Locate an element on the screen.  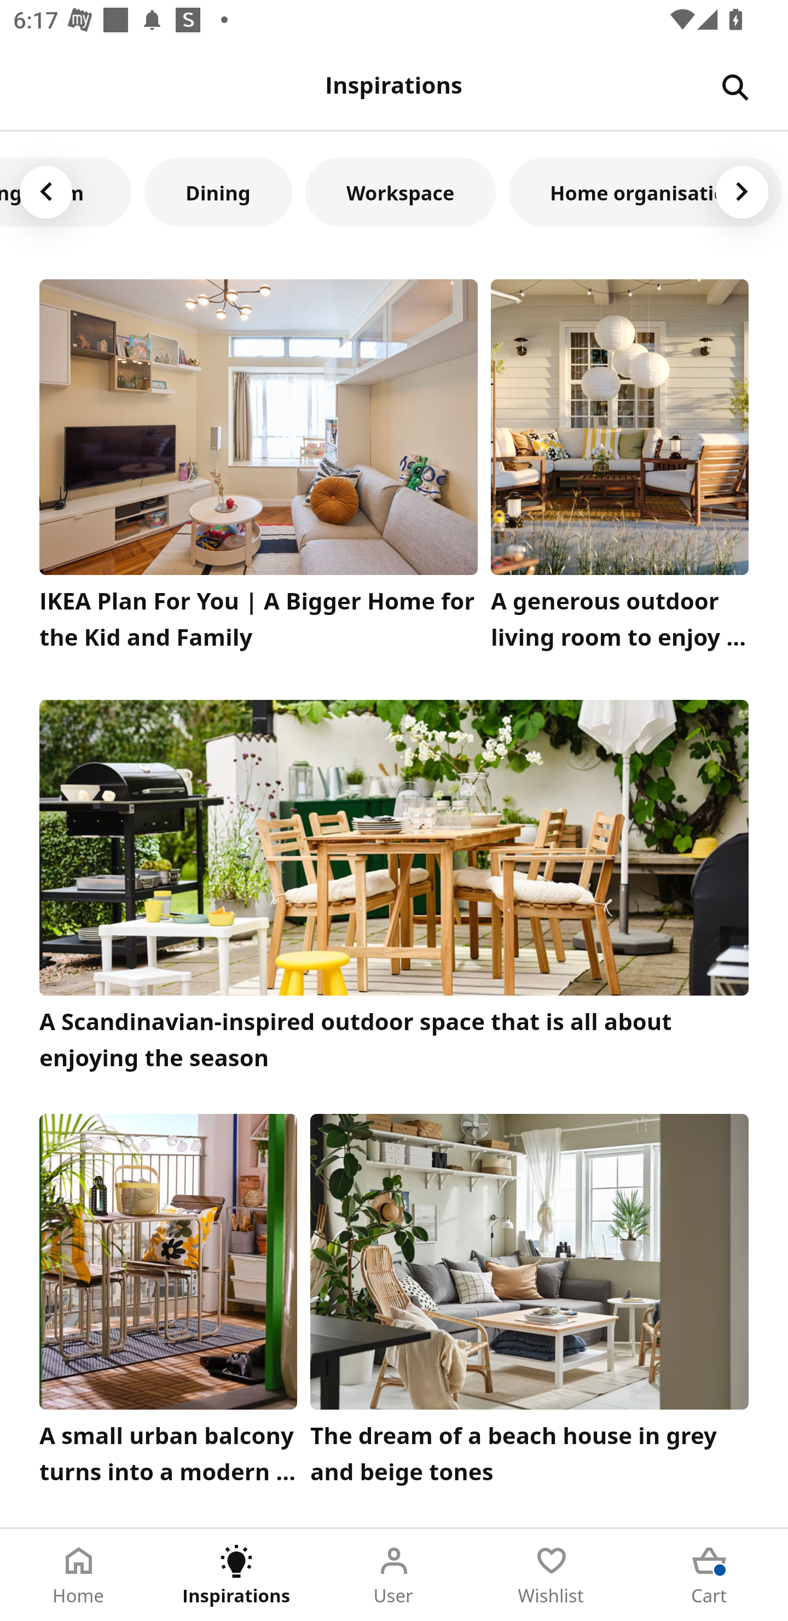
Dining is located at coordinates (218, 192).